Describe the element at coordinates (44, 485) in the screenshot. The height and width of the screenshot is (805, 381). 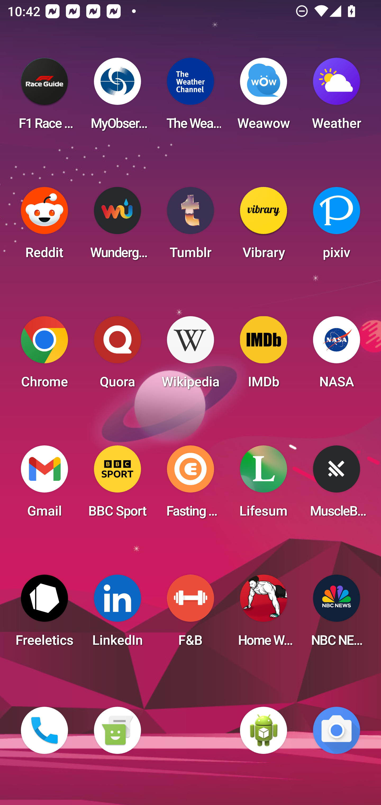
I see `Gmail` at that location.